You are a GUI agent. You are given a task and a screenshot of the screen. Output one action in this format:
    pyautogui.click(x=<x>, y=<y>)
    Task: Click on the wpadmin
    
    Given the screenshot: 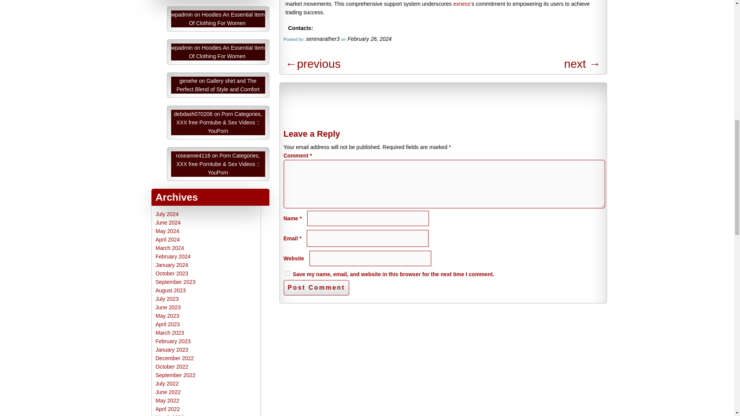 What is the action you would take?
    pyautogui.click(x=182, y=15)
    